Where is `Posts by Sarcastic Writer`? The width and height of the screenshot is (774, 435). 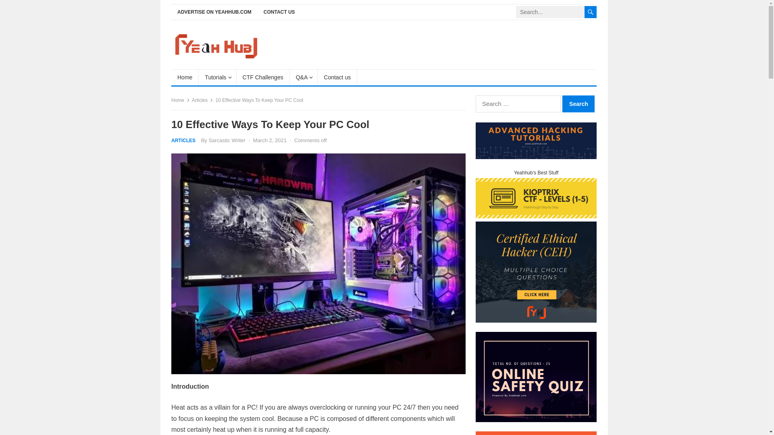
Posts by Sarcastic Writer is located at coordinates (227, 140).